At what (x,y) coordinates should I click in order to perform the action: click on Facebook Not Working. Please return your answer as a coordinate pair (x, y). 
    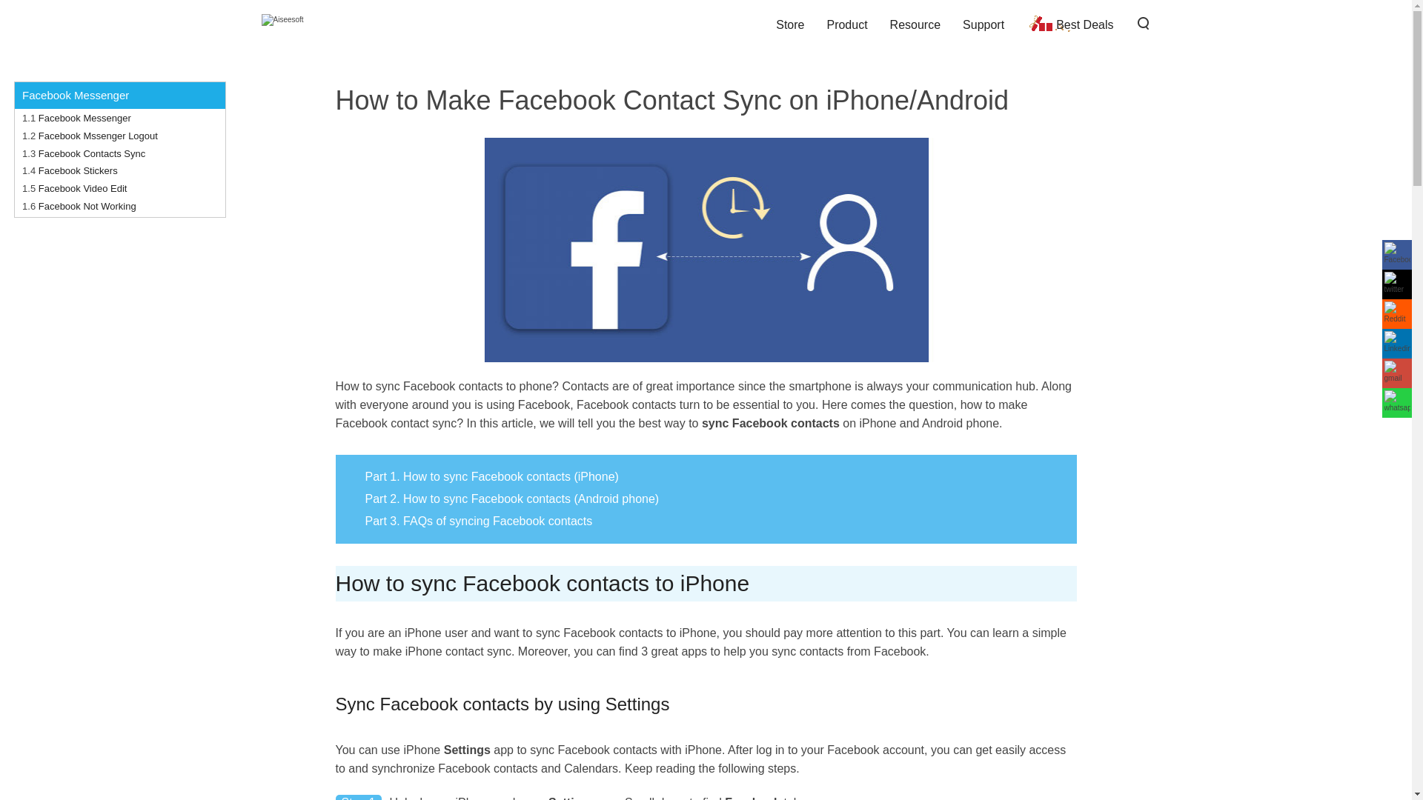
    Looking at the image, I should click on (87, 206).